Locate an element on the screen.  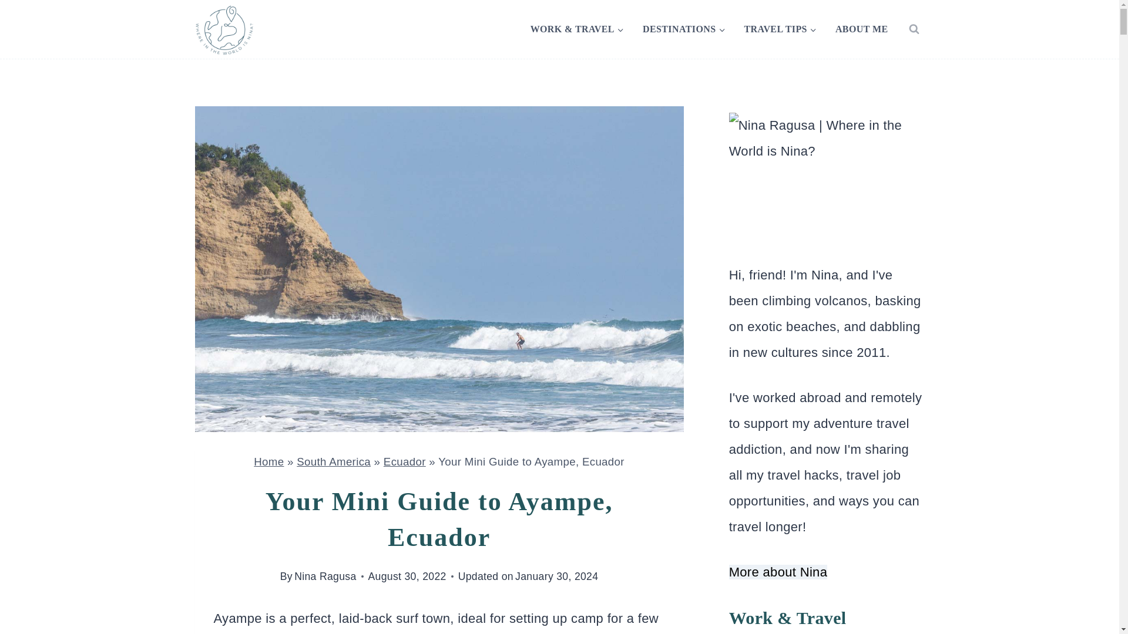
ABOUT ME is located at coordinates (861, 29).